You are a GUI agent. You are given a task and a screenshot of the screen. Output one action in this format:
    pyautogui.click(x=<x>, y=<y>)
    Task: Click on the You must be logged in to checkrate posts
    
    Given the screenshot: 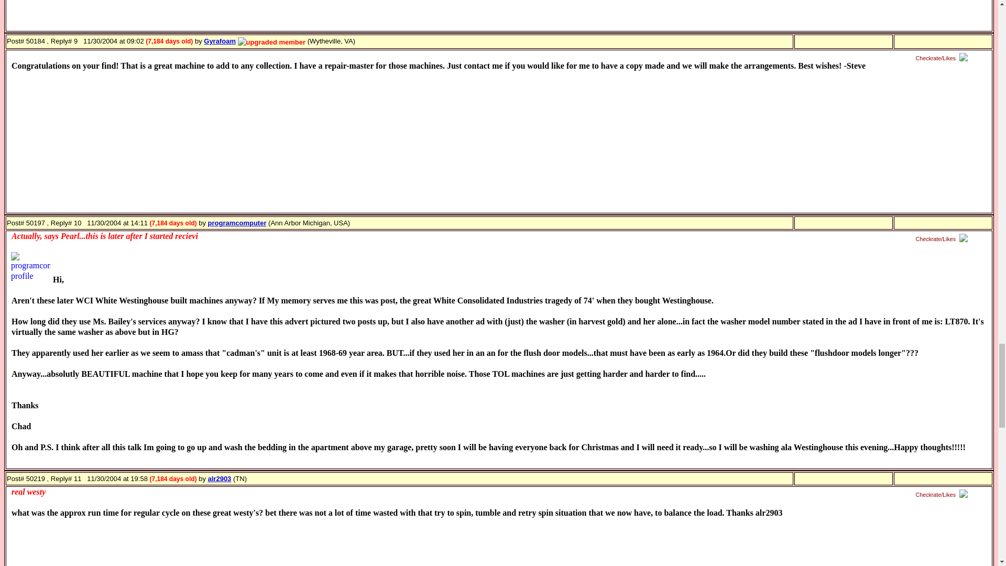 What is the action you would take?
    pyautogui.click(x=943, y=239)
    